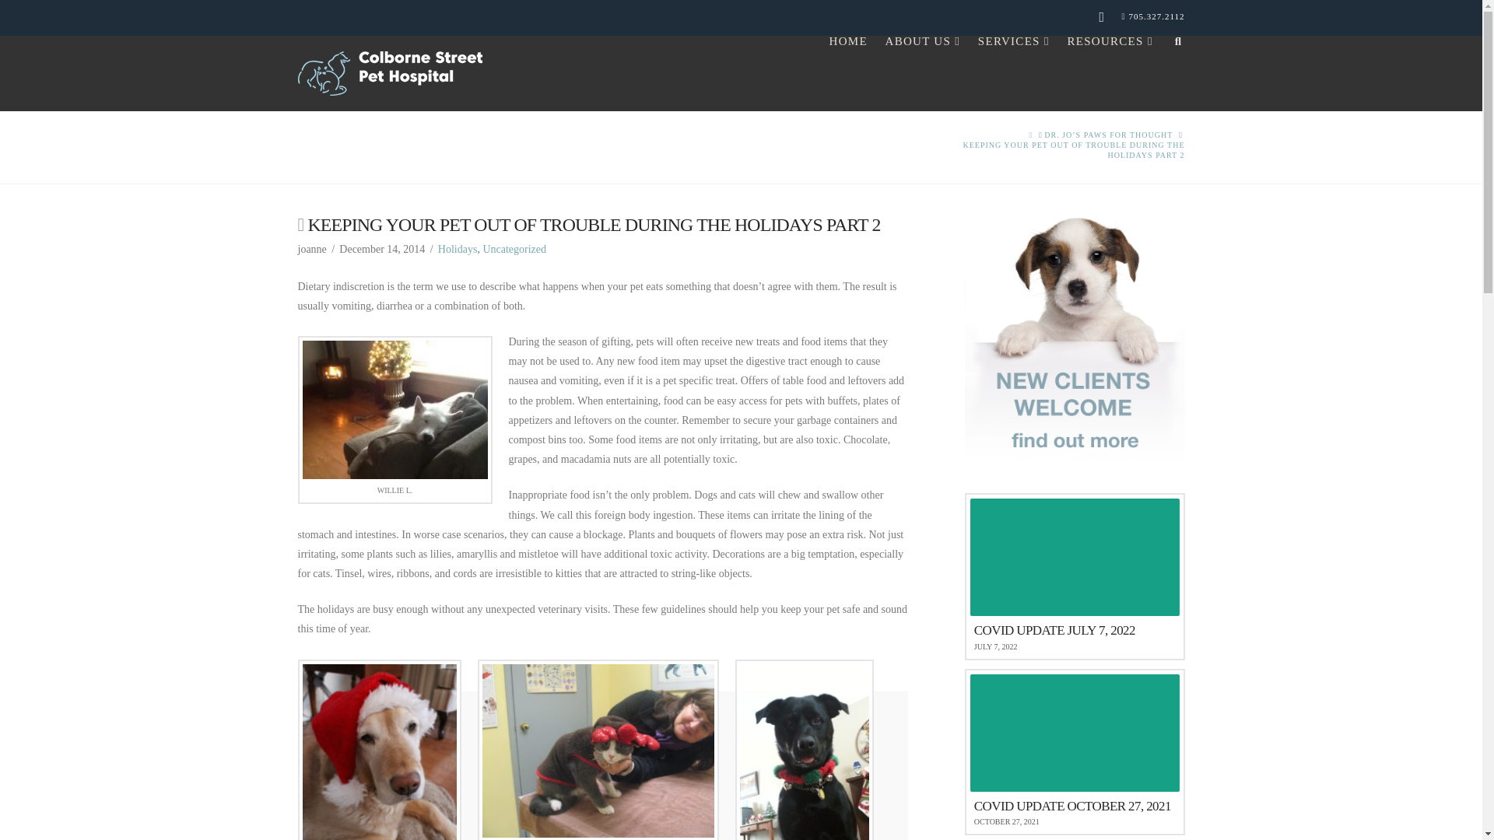 The height and width of the screenshot is (840, 1494). Describe the element at coordinates (514, 249) in the screenshot. I see `Uncategorized` at that location.